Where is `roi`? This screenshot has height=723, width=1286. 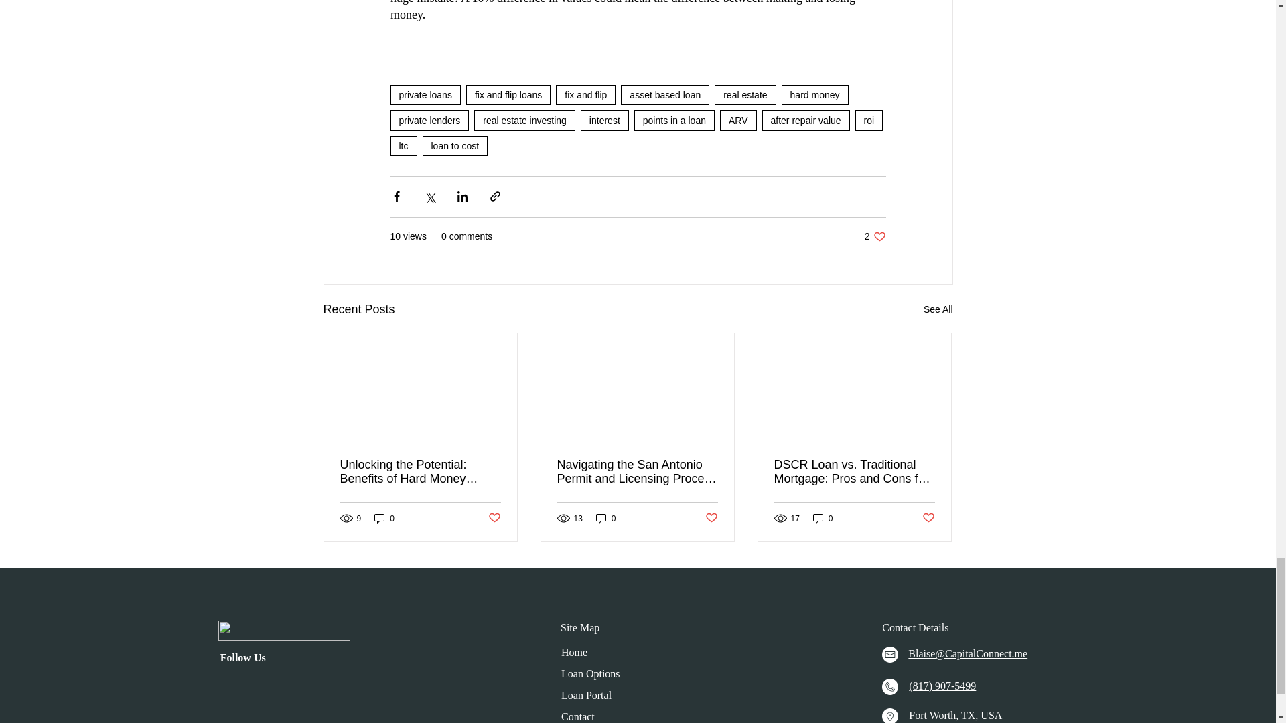
roi is located at coordinates (869, 120).